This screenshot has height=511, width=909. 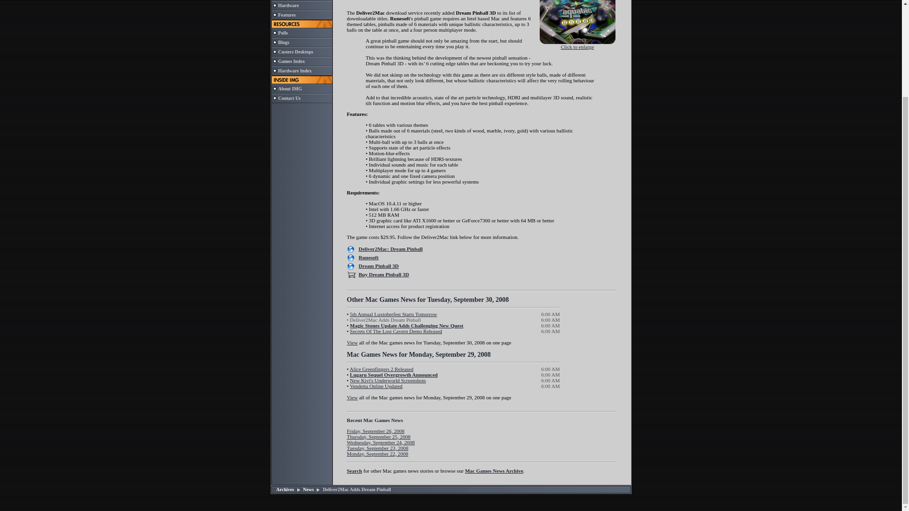 What do you see at coordinates (393, 375) in the screenshot?
I see `Lugaru Sequel Overgrowth Announced` at bounding box center [393, 375].